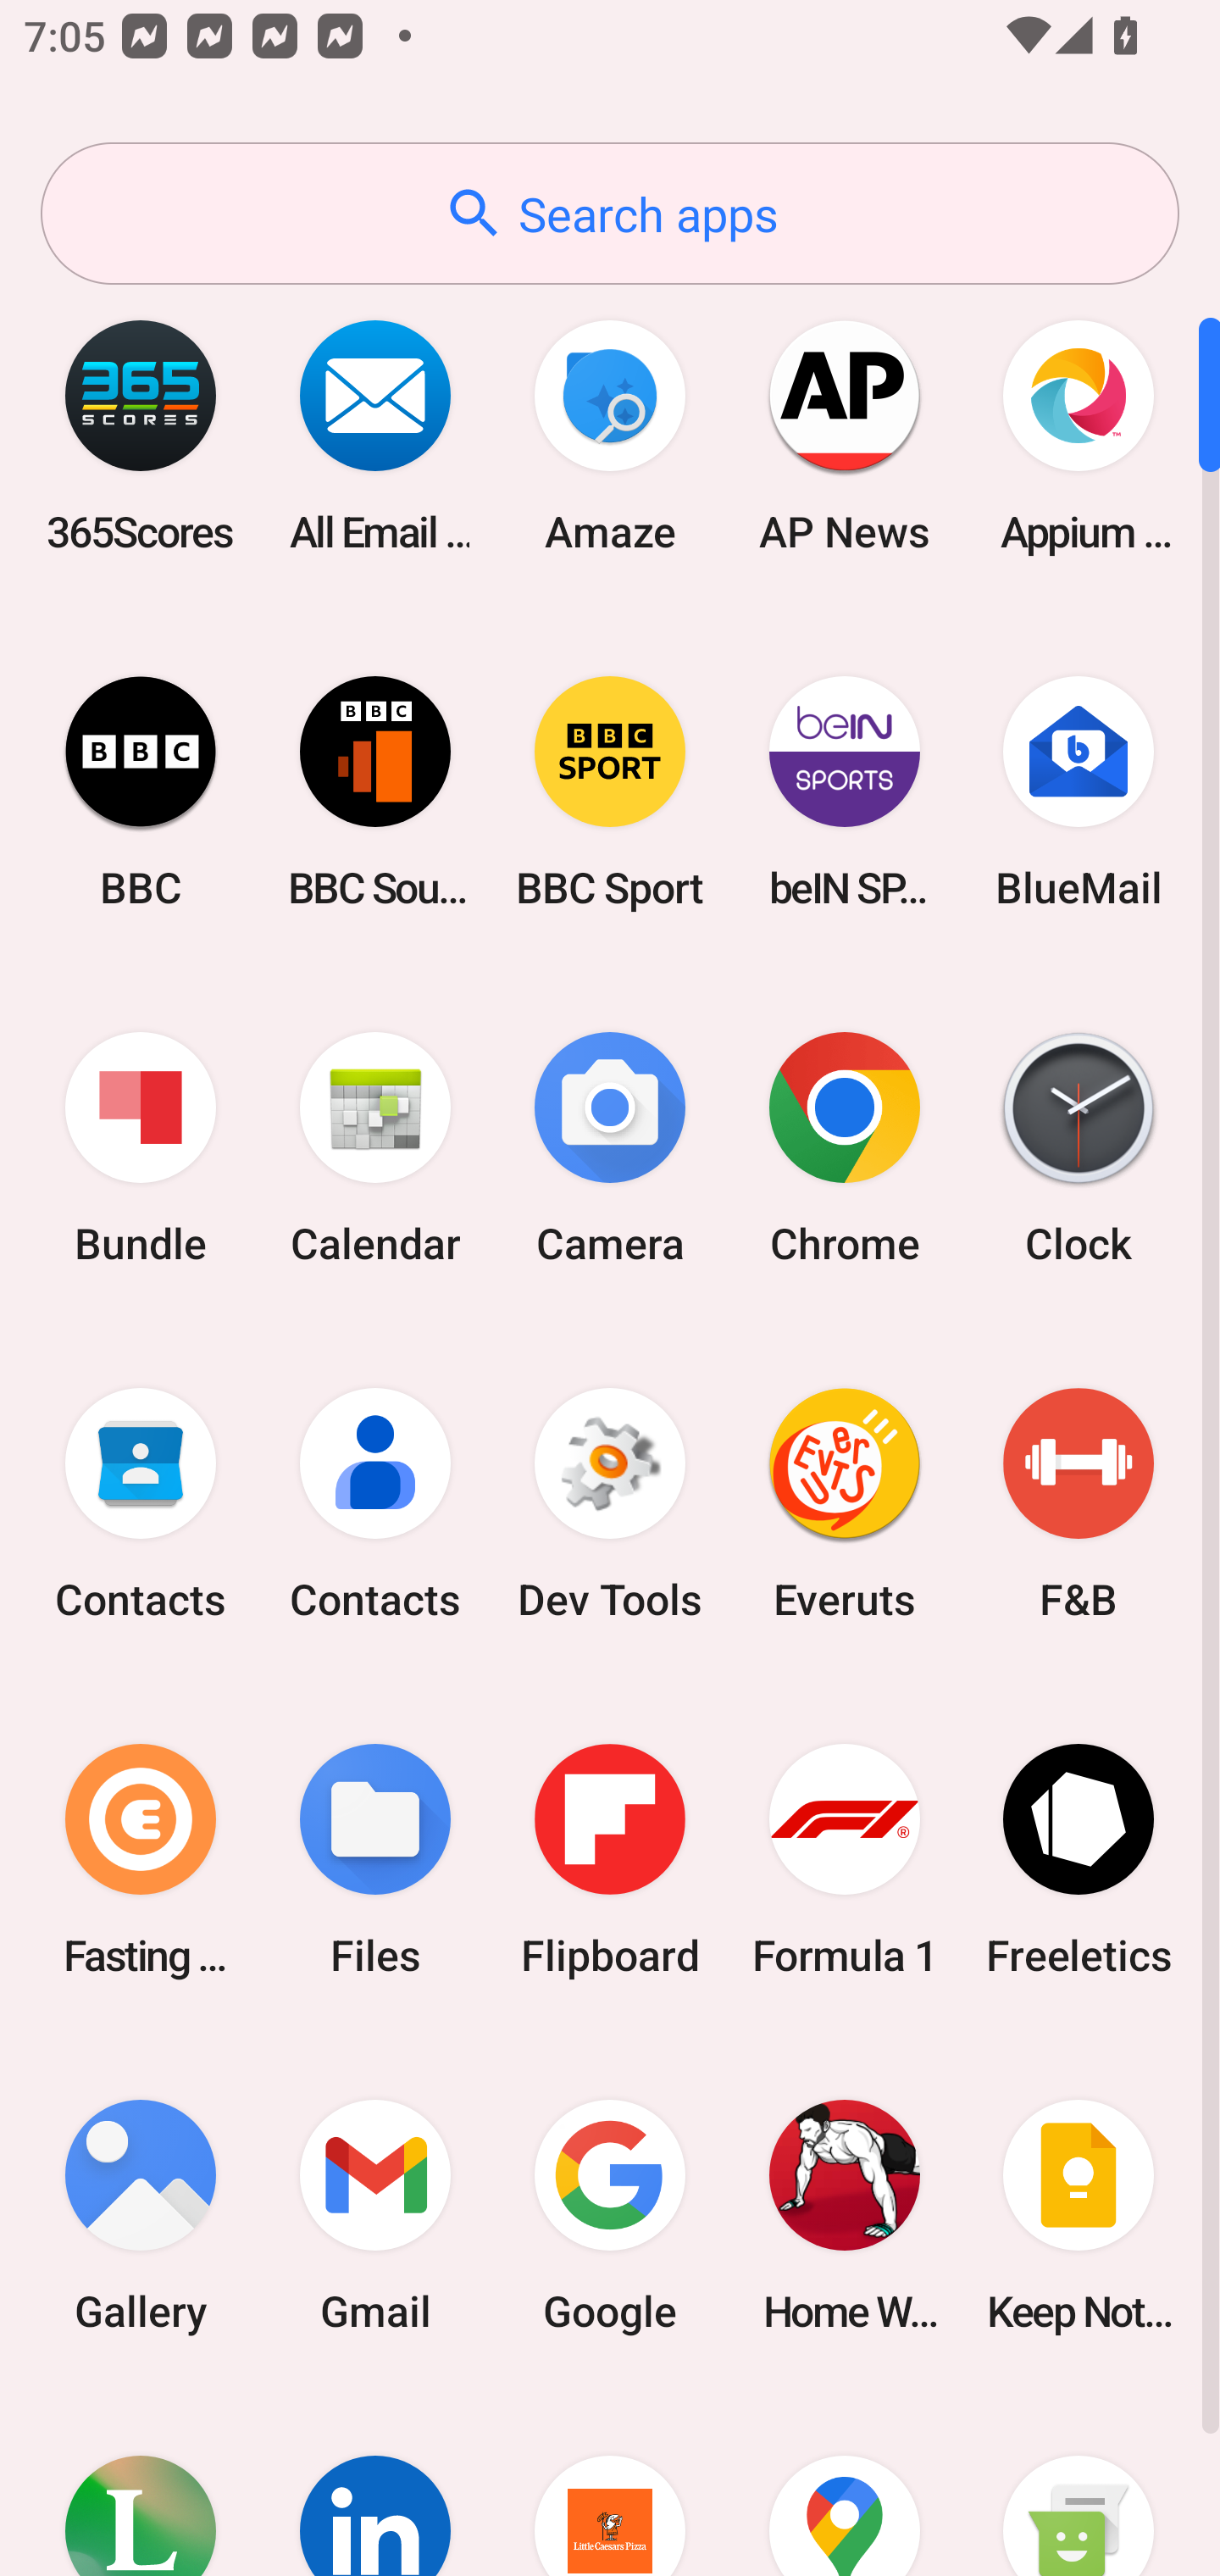  What do you see at coordinates (1079, 2484) in the screenshot?
I see `Messaging` at bounding box center [1079, 2484].